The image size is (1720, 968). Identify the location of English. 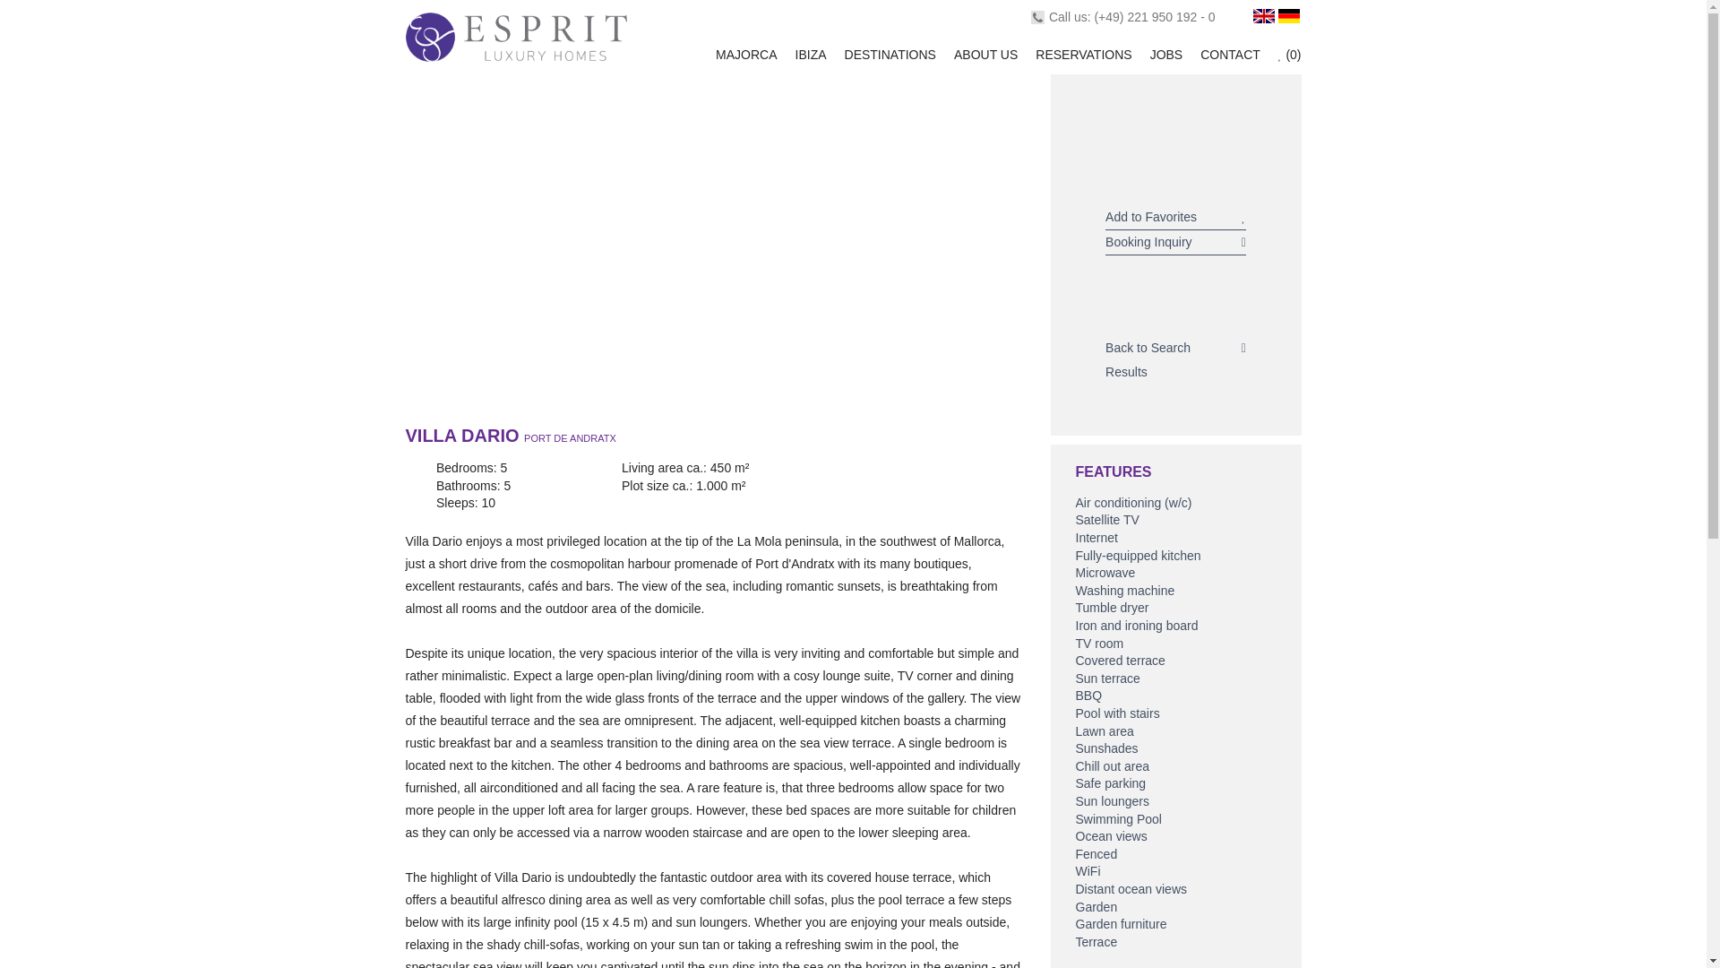
(1263, 15).